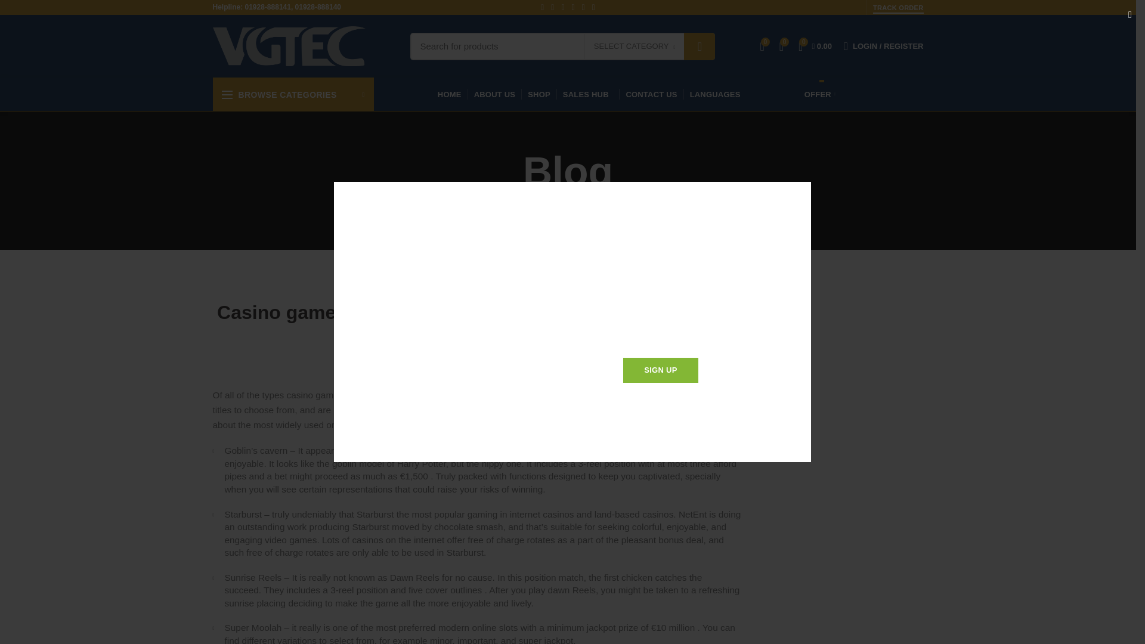 The width and height of the screenshot is (1145, 644). Describe the element at coordinates (883, 47) in the screenshot. I see `My account` at that location.